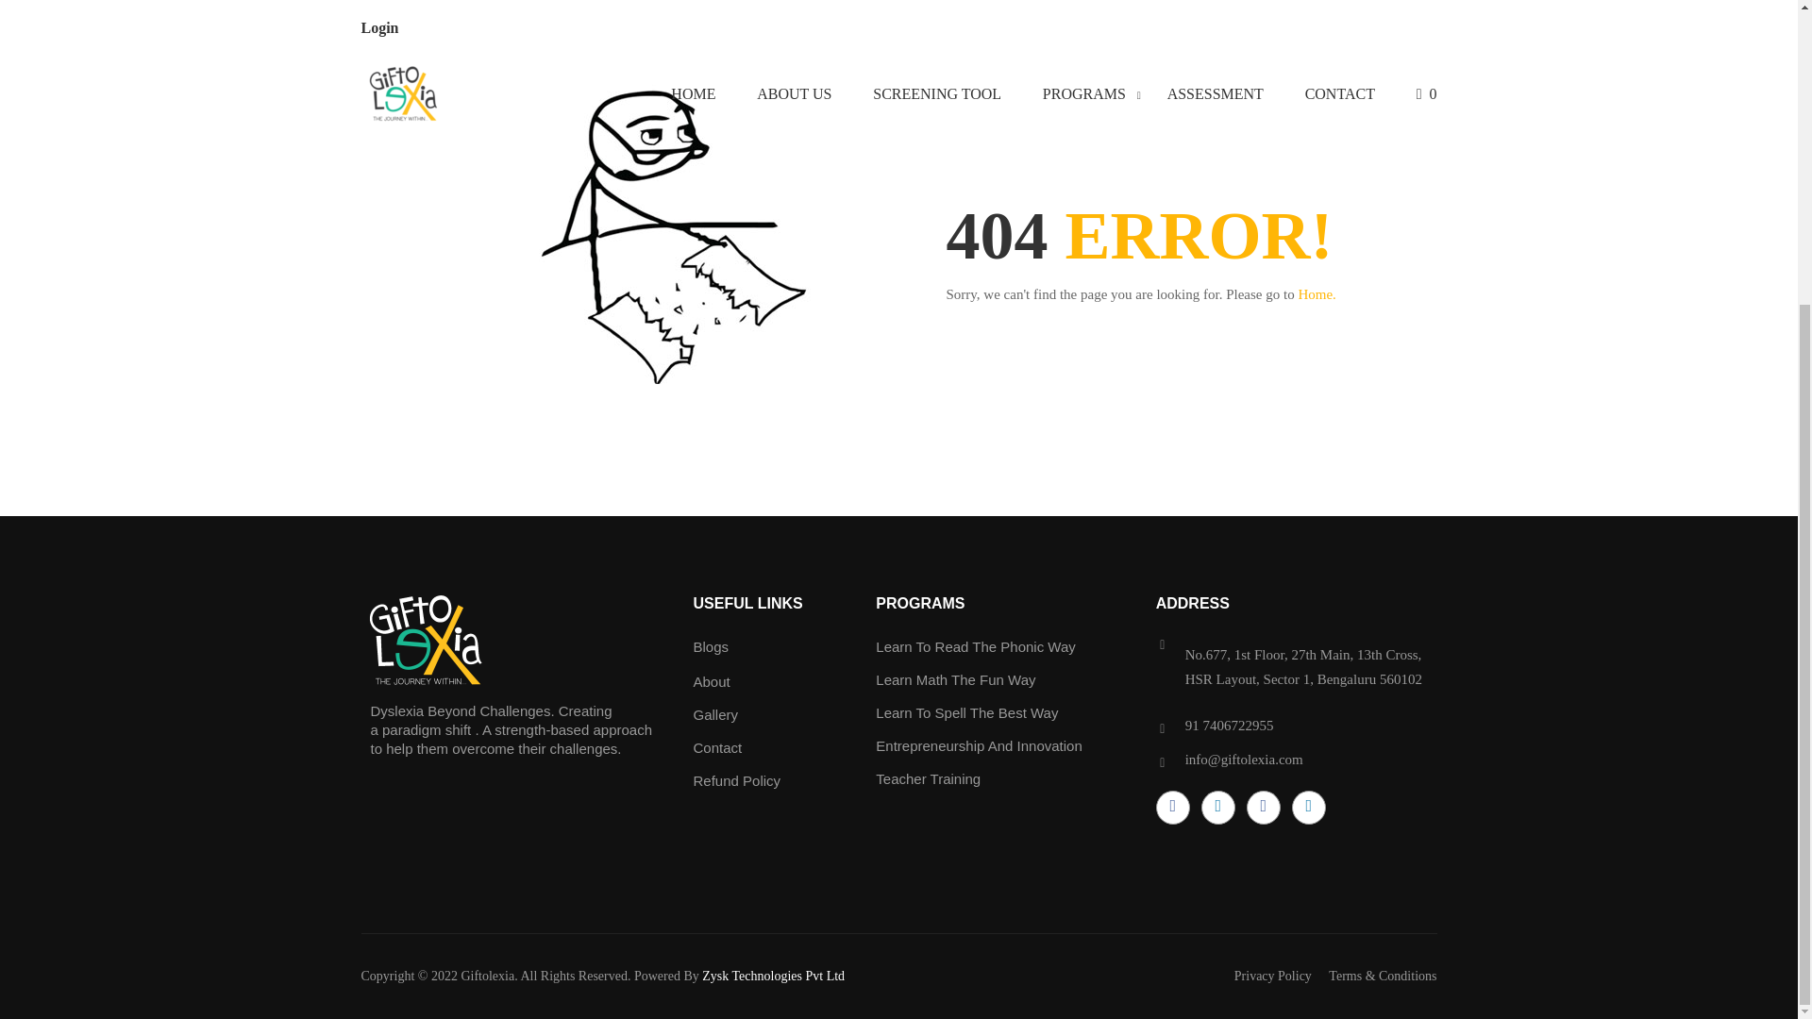 The width and height of the screenshot is (1812, 1019). Describe the element at coordinates (966, 712) in the screenshot. I see `Learn To Spell The Best Way` at that location.